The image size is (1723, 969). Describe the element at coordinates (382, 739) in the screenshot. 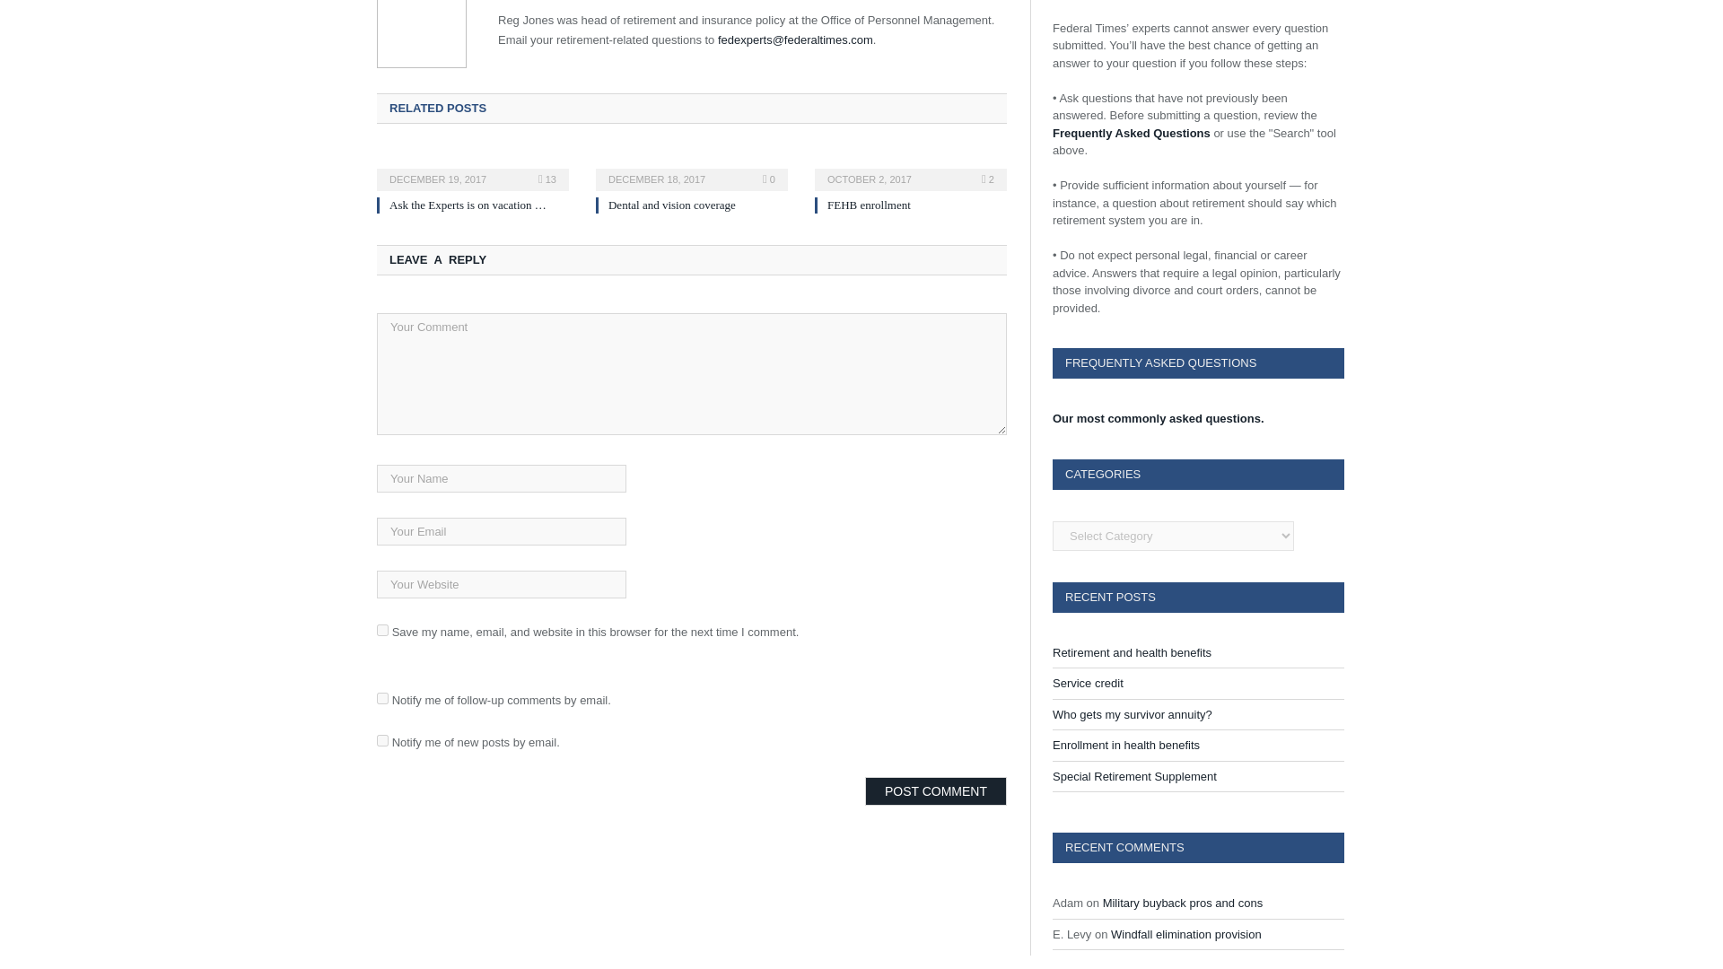

I see `subscribe` at that location.